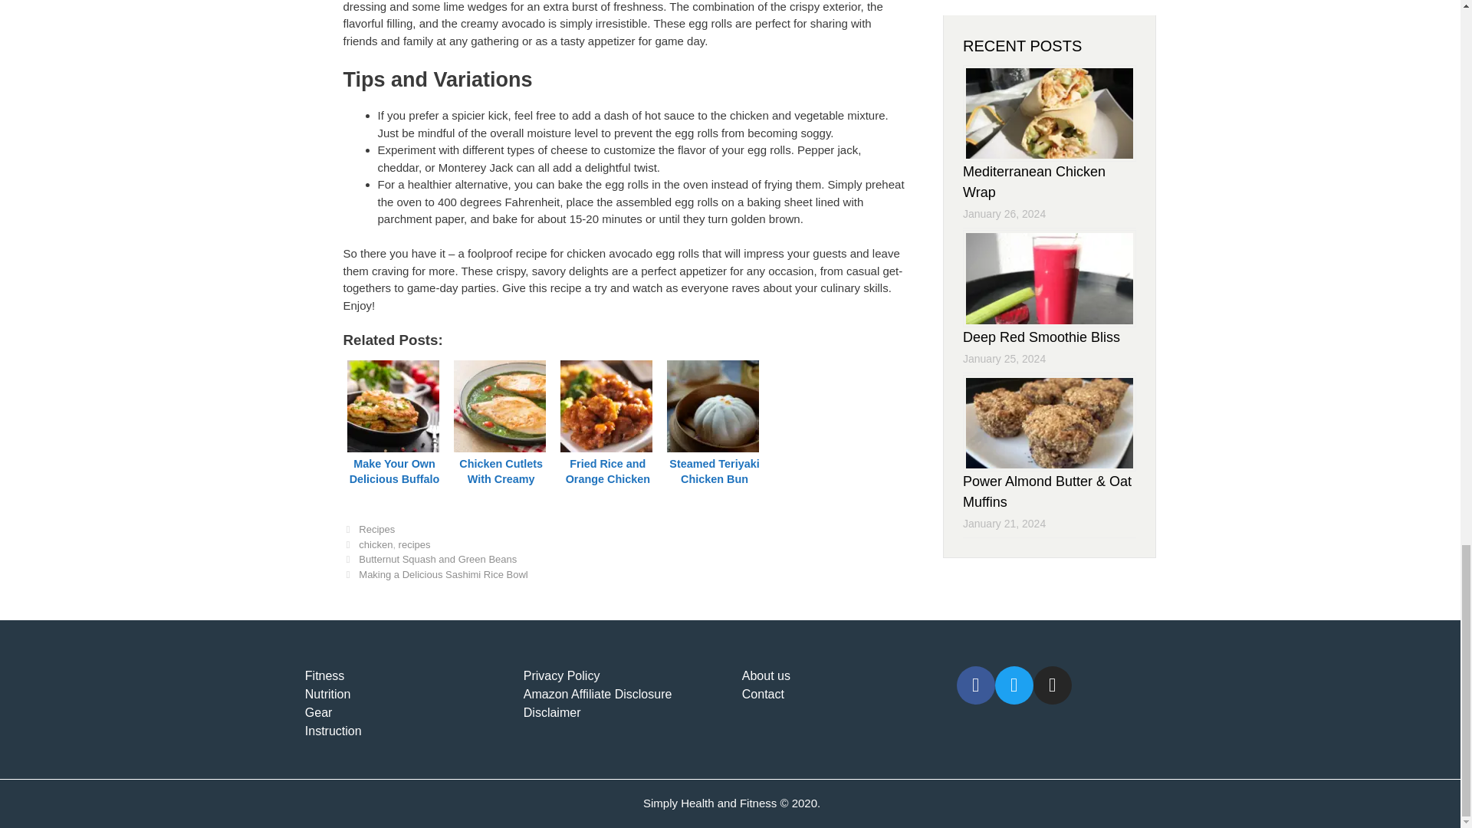  What do you see at coordinates (415, 544) in the screenshot?
I see `recipes` at bounding box center [415, 544].